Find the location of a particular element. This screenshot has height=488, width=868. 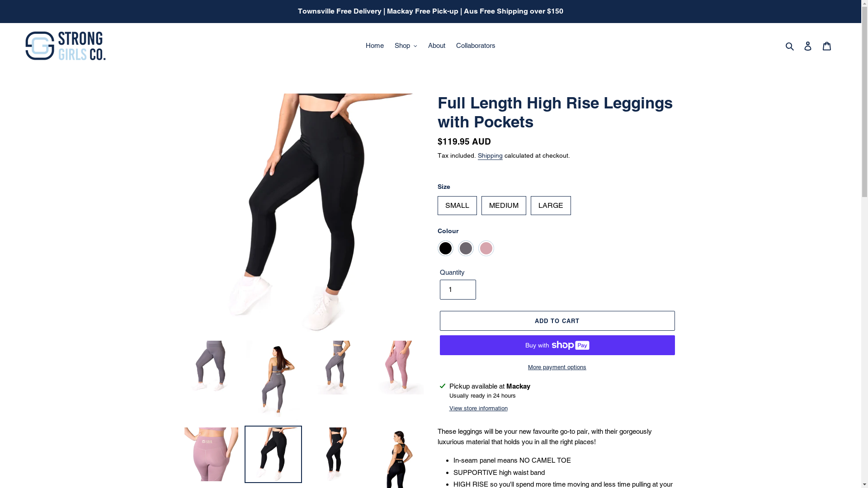

Home is located at coordinates (375, 46).